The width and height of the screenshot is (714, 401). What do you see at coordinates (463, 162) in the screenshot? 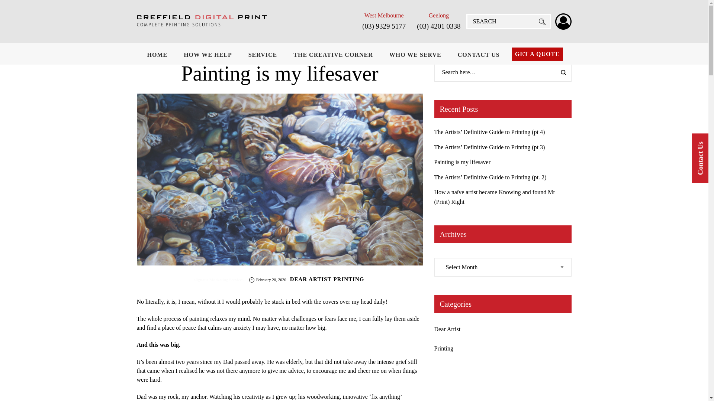
I see `Painting is my lifesaver` at bounding box center [463, 162].